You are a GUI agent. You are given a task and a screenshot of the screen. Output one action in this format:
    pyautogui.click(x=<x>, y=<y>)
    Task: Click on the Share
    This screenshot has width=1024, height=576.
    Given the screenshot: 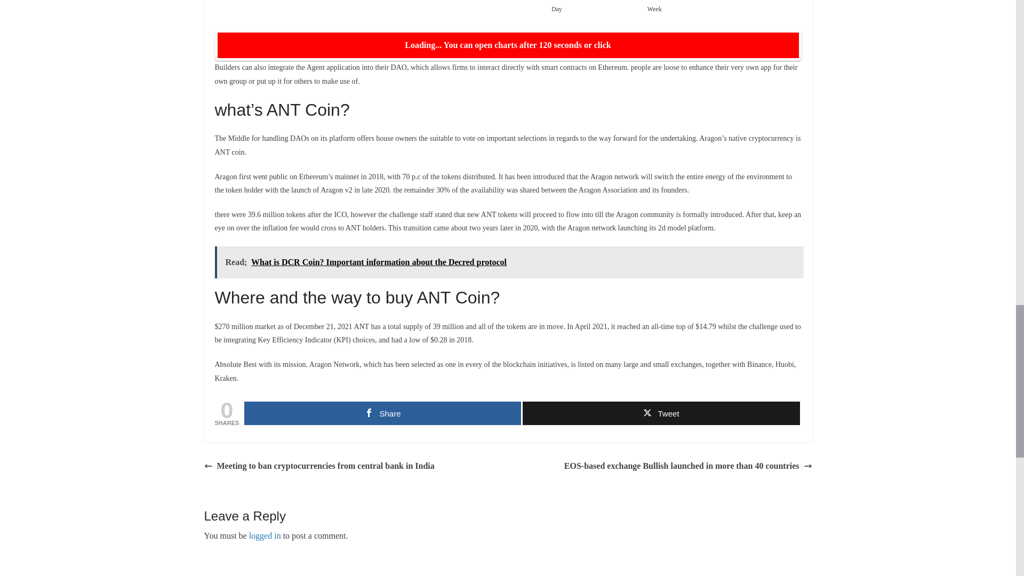 What is the action you would take?
    pyautogui.click(x=383, y=413)
    